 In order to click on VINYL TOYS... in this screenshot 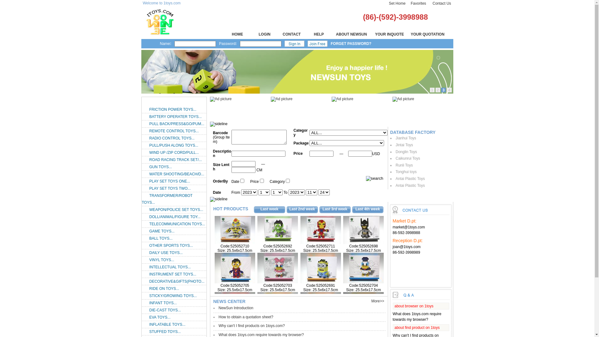, I will do `click(162, 260)`.